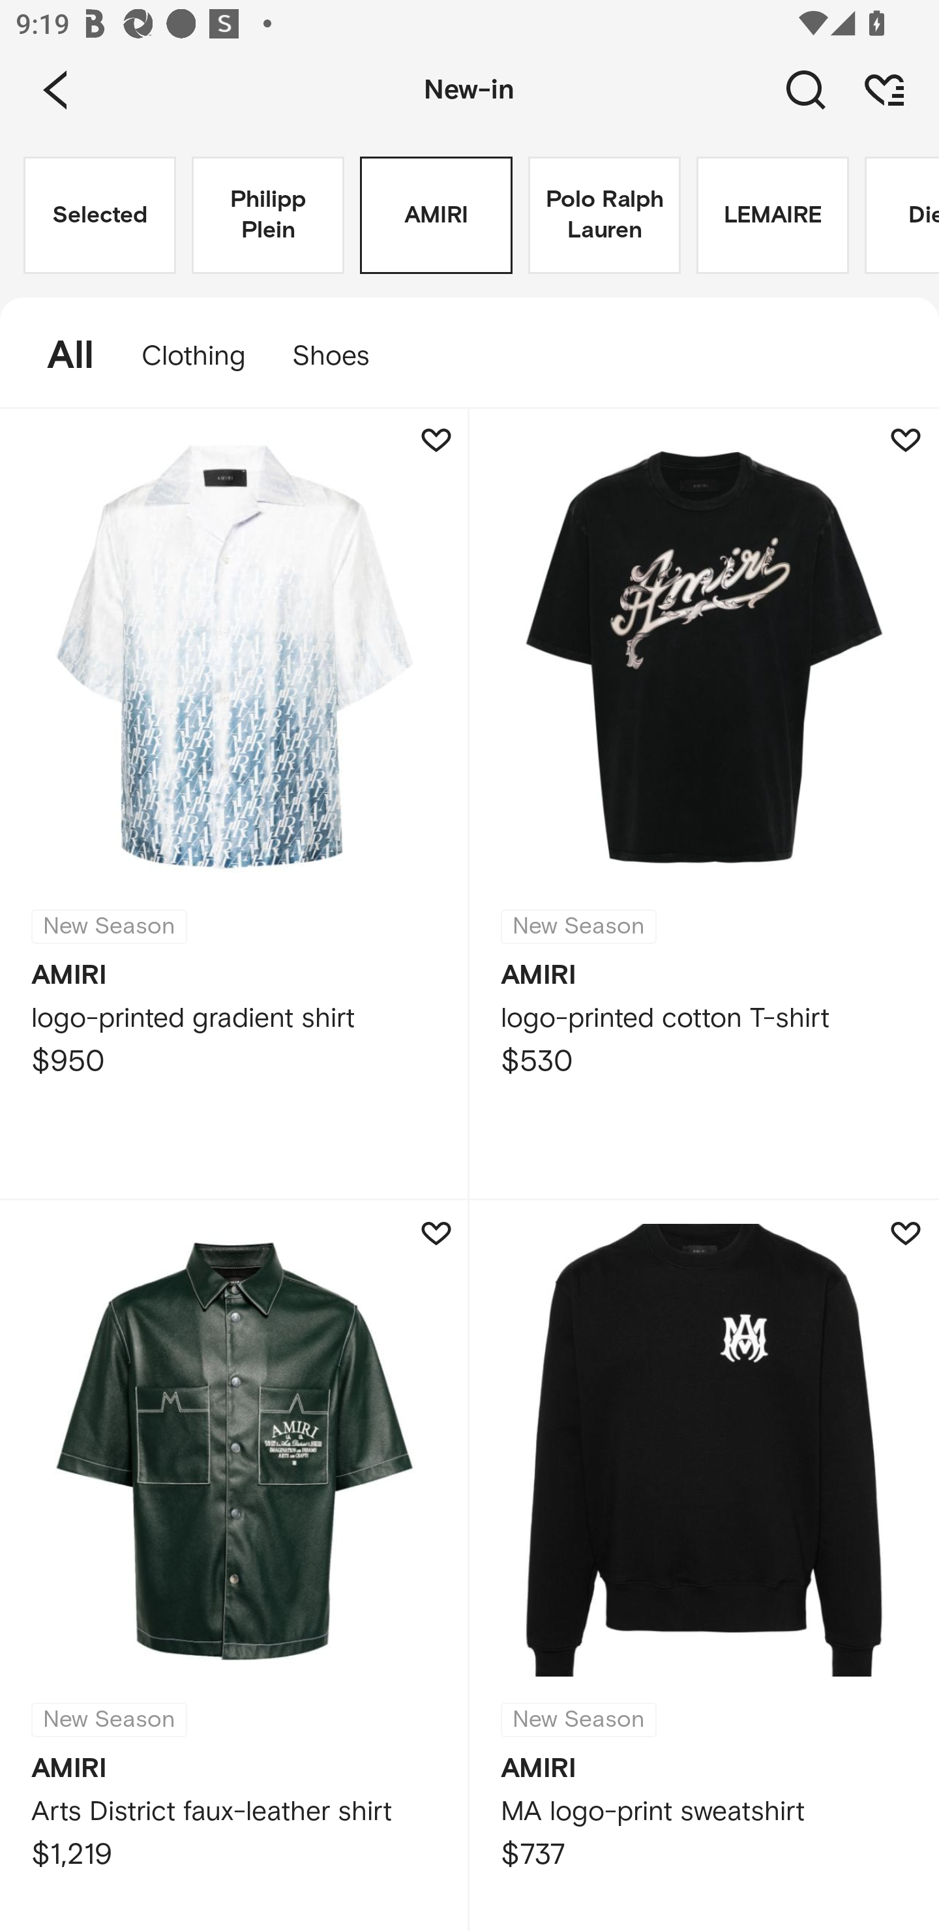 This screenshot has width=939, height=1931. What do you see at coordinates (342, 356) in the screenshot?
I see `Shoes` at bounding box center [342, 356].